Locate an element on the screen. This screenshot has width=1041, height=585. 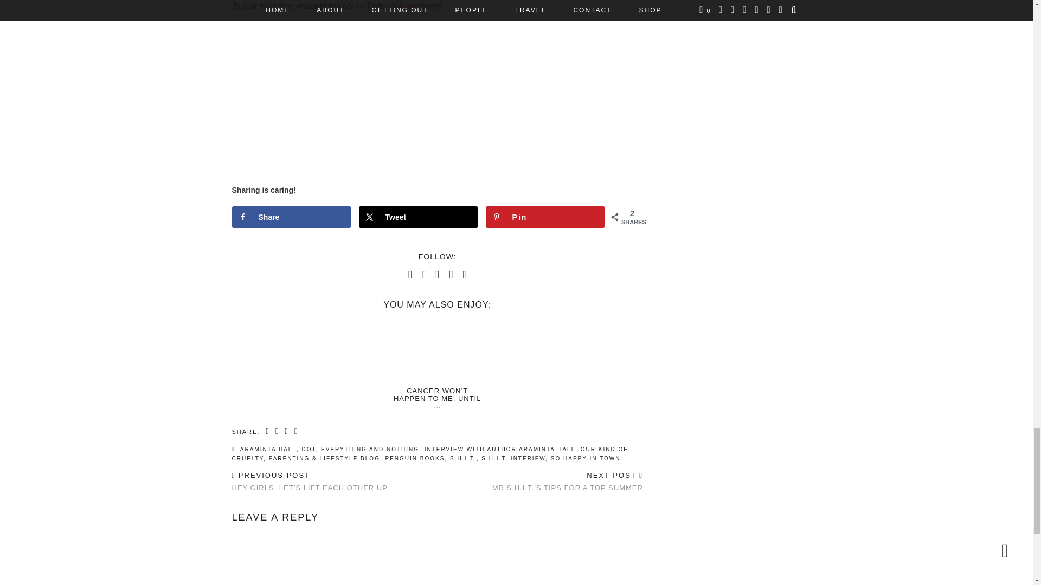
Tweet is located at coordinates (419, 217).